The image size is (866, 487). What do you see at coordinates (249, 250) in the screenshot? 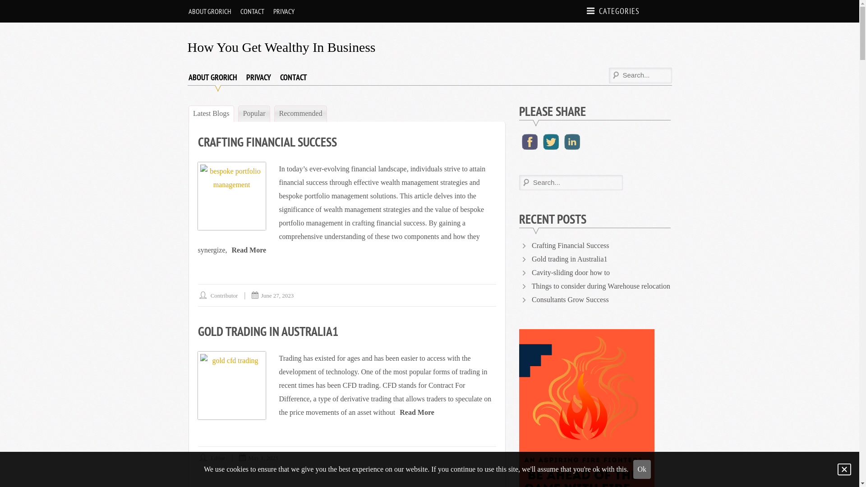
I see `Read More` at bounding box center [249, 250].